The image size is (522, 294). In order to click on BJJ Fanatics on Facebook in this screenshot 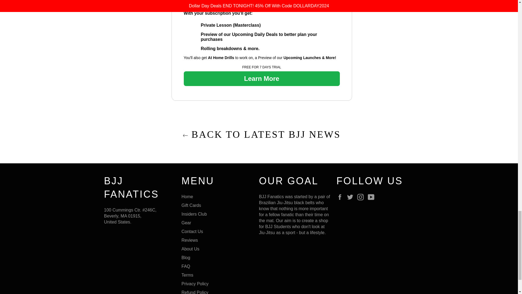, I will do `click(341, 197)`.